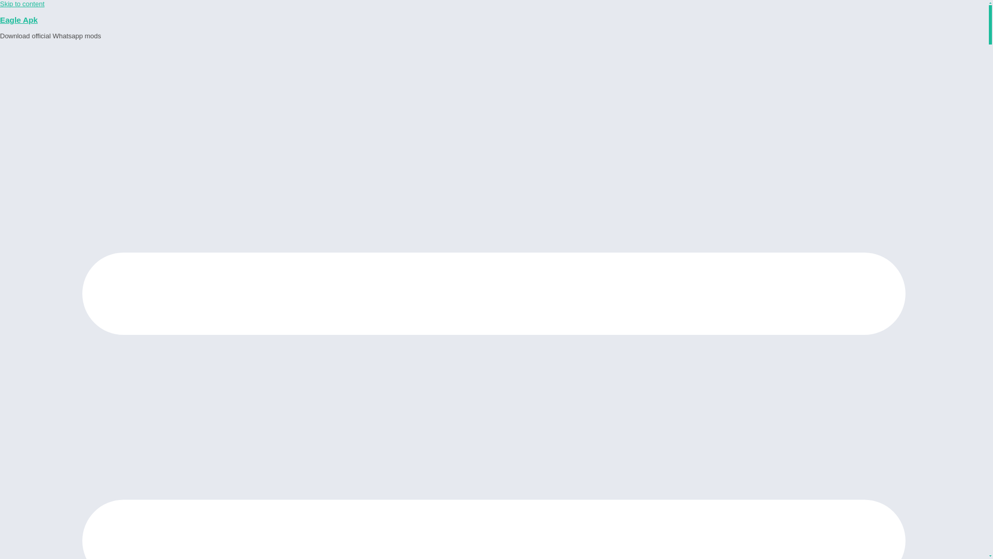  I want to click on Eagle Apk, so click(19, 20).